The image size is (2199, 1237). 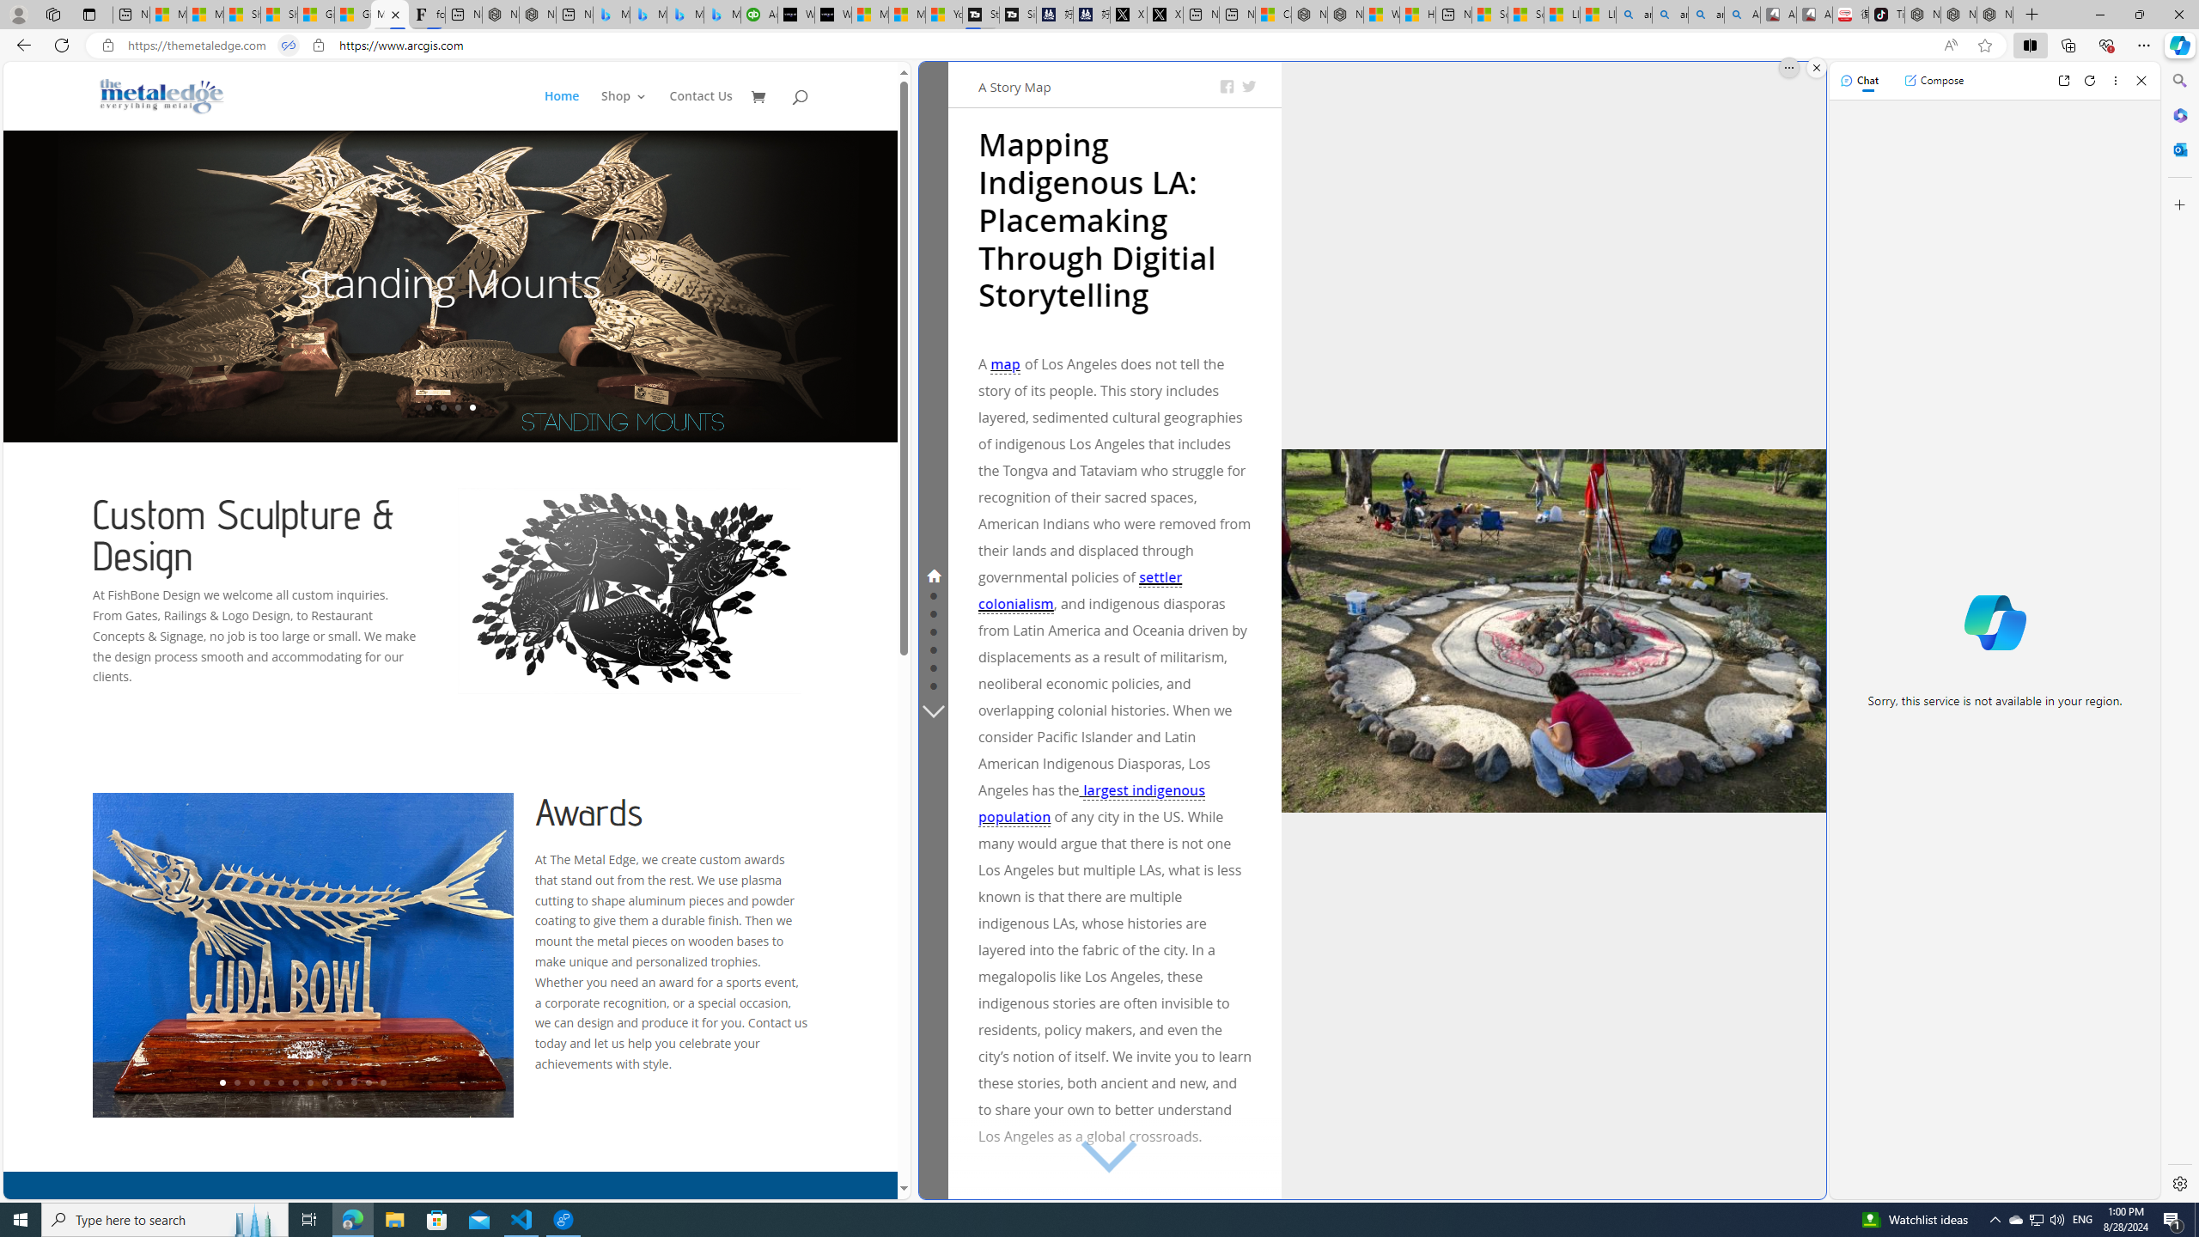 What do you see at coordinates (935, 710) in the screenshot?
I see `Next section` at bounding box center [935, 710].